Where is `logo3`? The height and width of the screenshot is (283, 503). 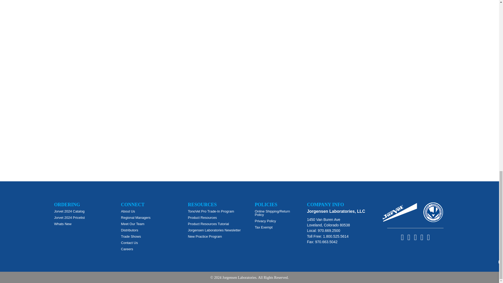 logo3 is located at coordinates (400, 212).